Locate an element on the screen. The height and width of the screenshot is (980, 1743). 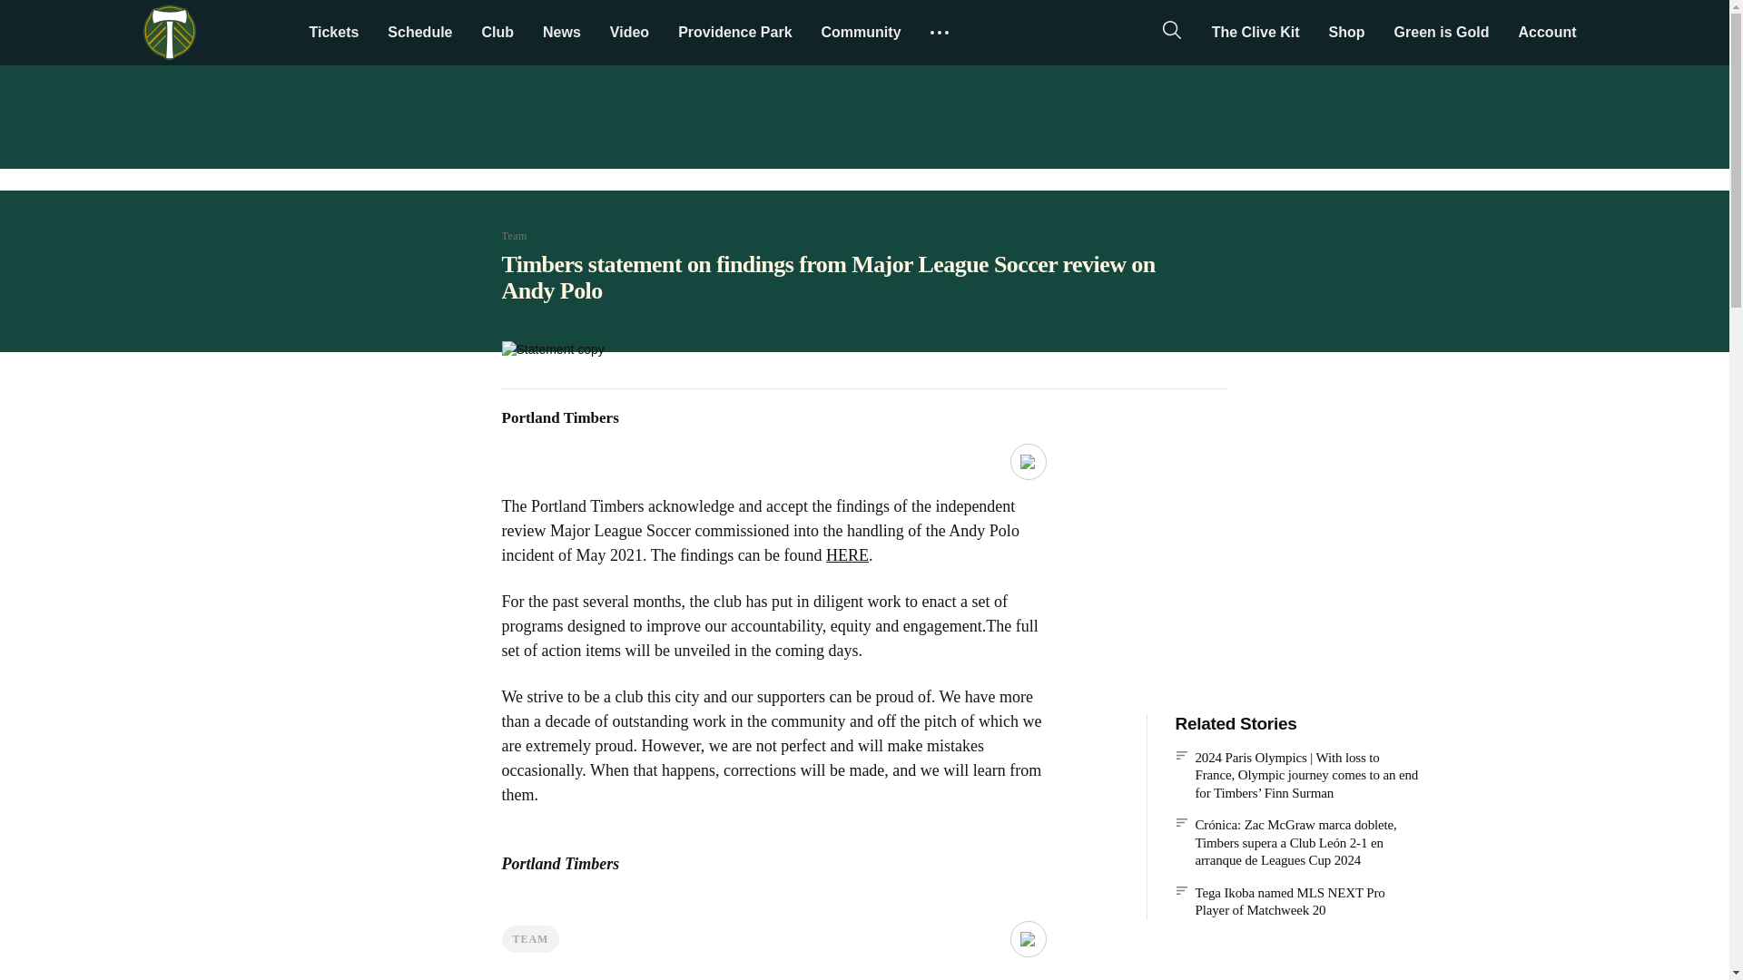
Green is Gold is located at coordinates (1442, 32).